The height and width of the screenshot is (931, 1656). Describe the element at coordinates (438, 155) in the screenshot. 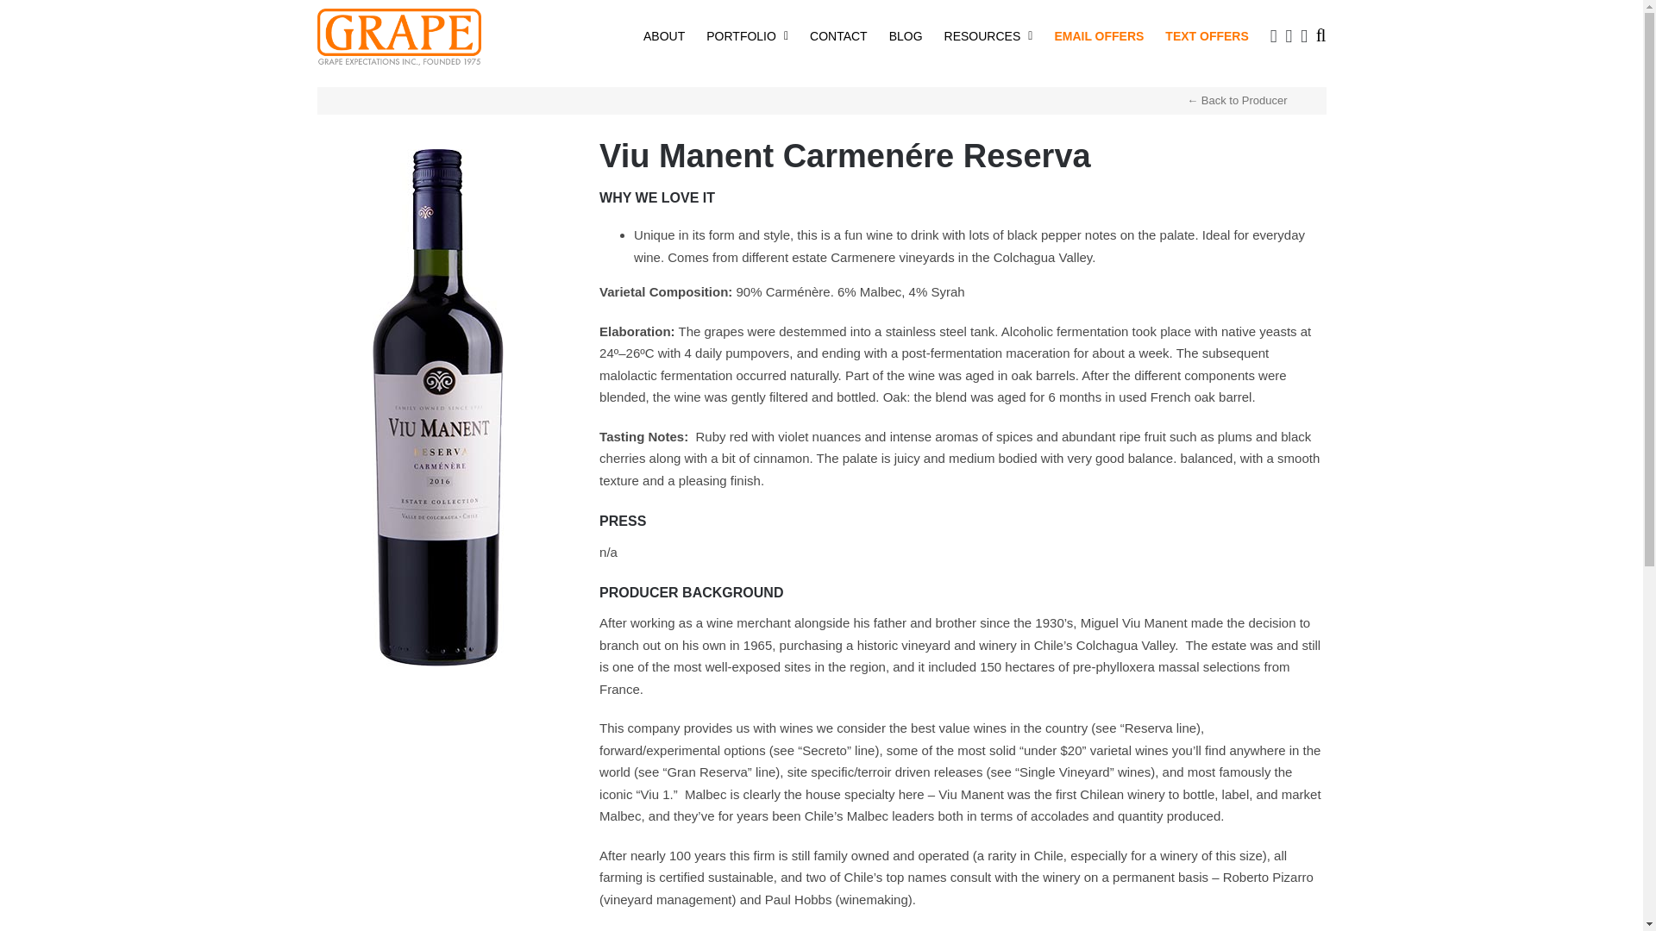

I see `VMREC-CAR-16` at that location.